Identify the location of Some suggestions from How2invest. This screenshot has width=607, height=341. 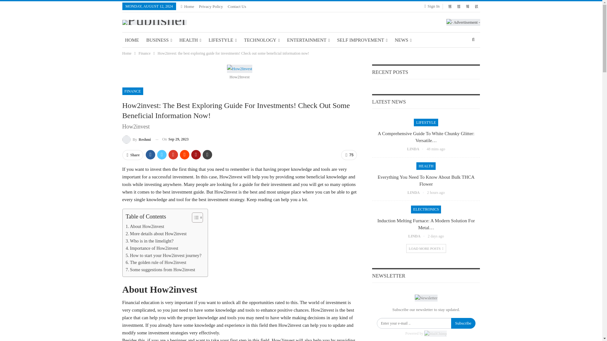
(161, 270).